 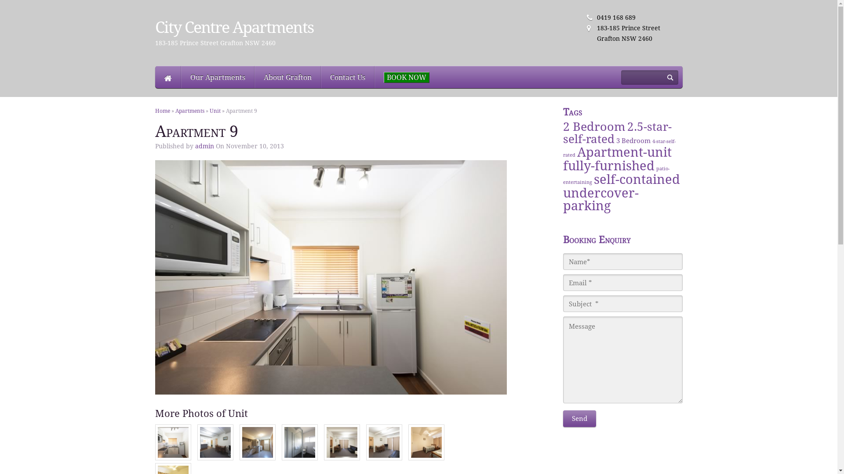 I want to click on City Centre Apartments  - 023- Unit 9- Low Res, so click(x=342, y=442).